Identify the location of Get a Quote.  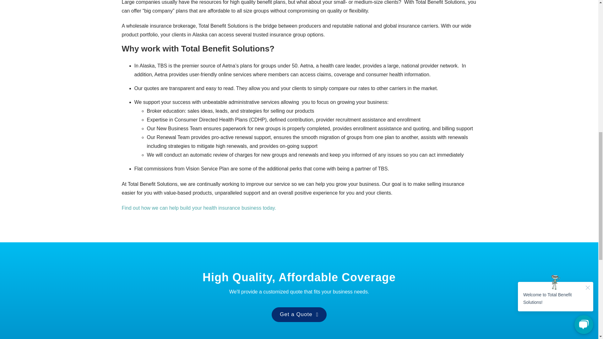
(299, 315).